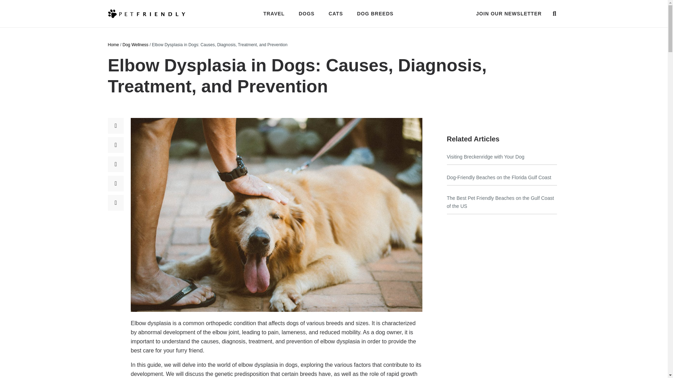  What do you see at coordinates (113, 45) in the screenshot?
I see `Home` at bounding box center [113, 45].